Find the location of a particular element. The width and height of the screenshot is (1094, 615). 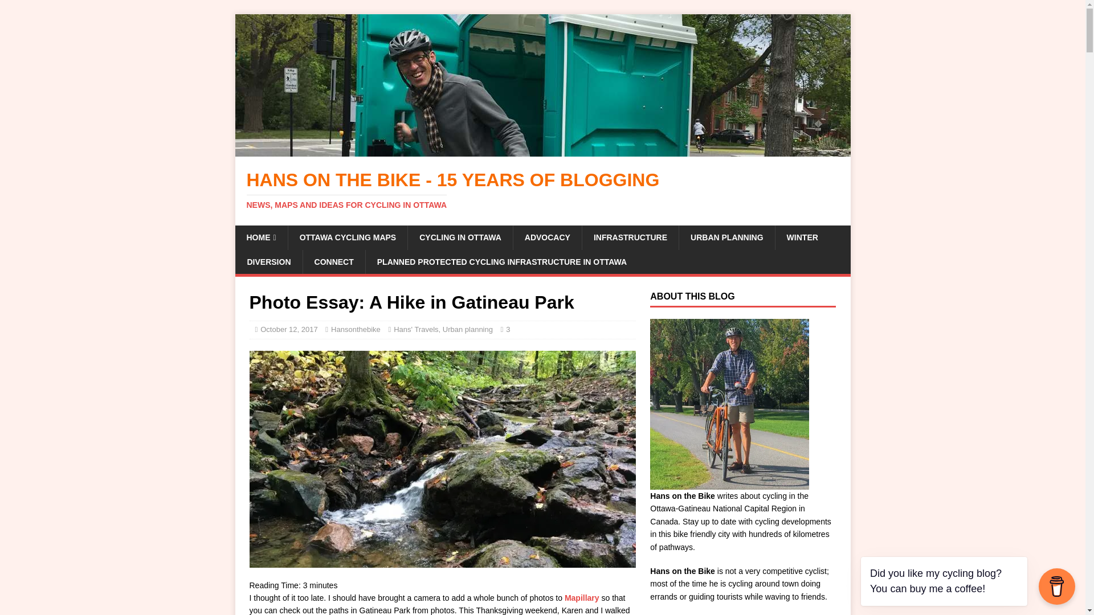

CONNECT is located at coordinates (334, 261).